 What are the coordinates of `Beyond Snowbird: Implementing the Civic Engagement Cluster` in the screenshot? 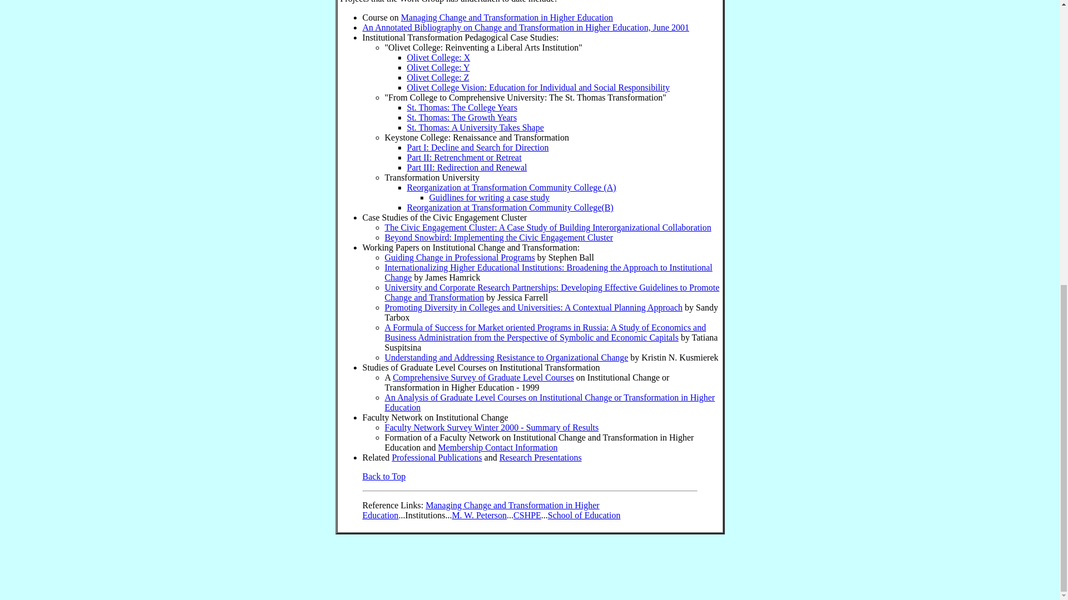 It's located at (498, 238).